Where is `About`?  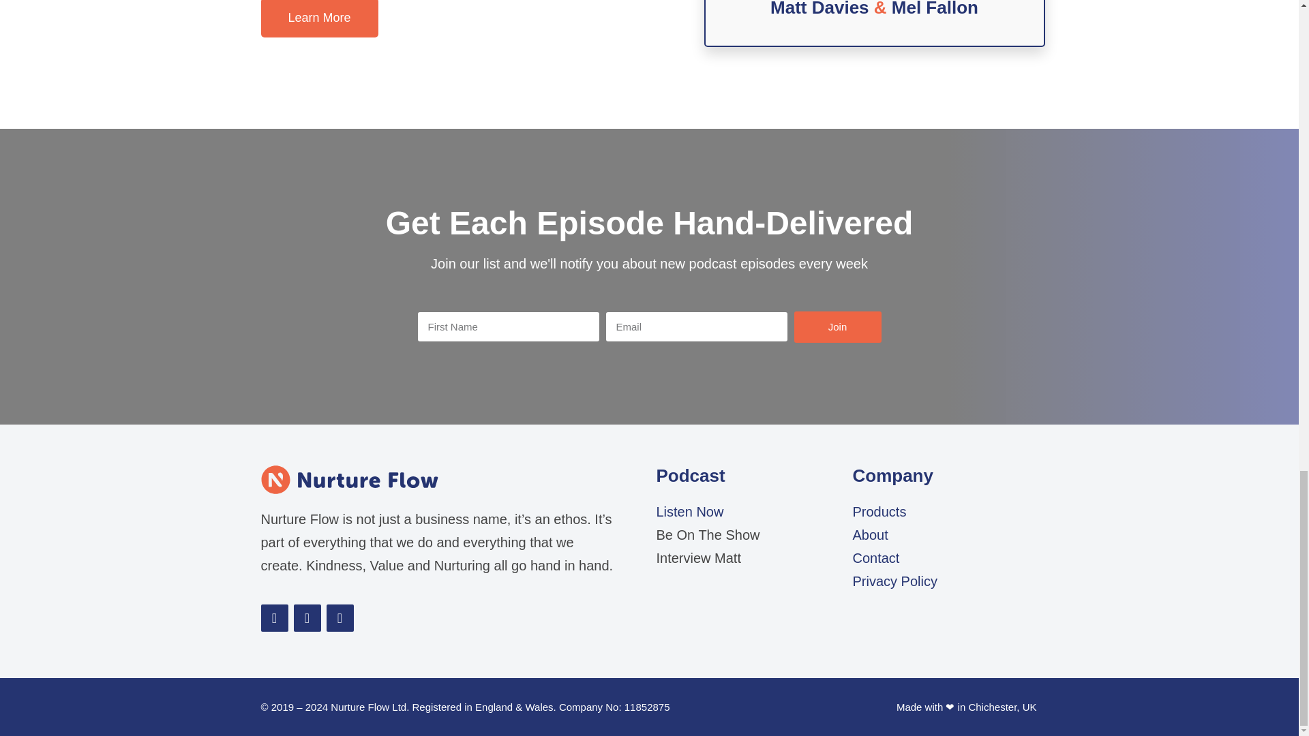
About is located at coordinates (869, 534).